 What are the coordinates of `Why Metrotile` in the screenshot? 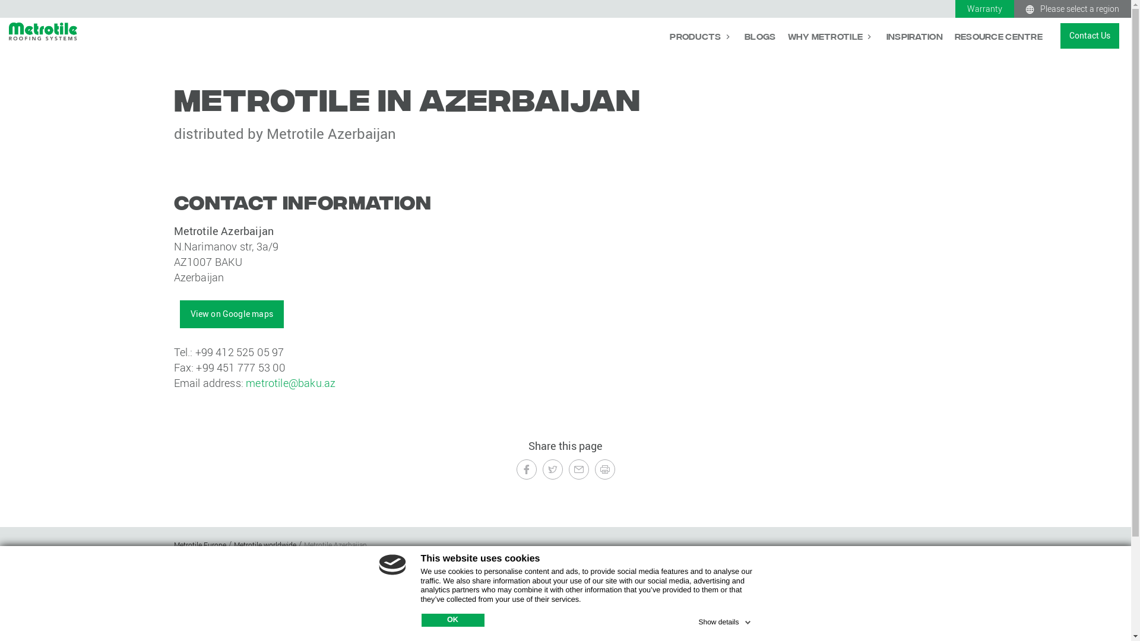 It's located at (831, 36).